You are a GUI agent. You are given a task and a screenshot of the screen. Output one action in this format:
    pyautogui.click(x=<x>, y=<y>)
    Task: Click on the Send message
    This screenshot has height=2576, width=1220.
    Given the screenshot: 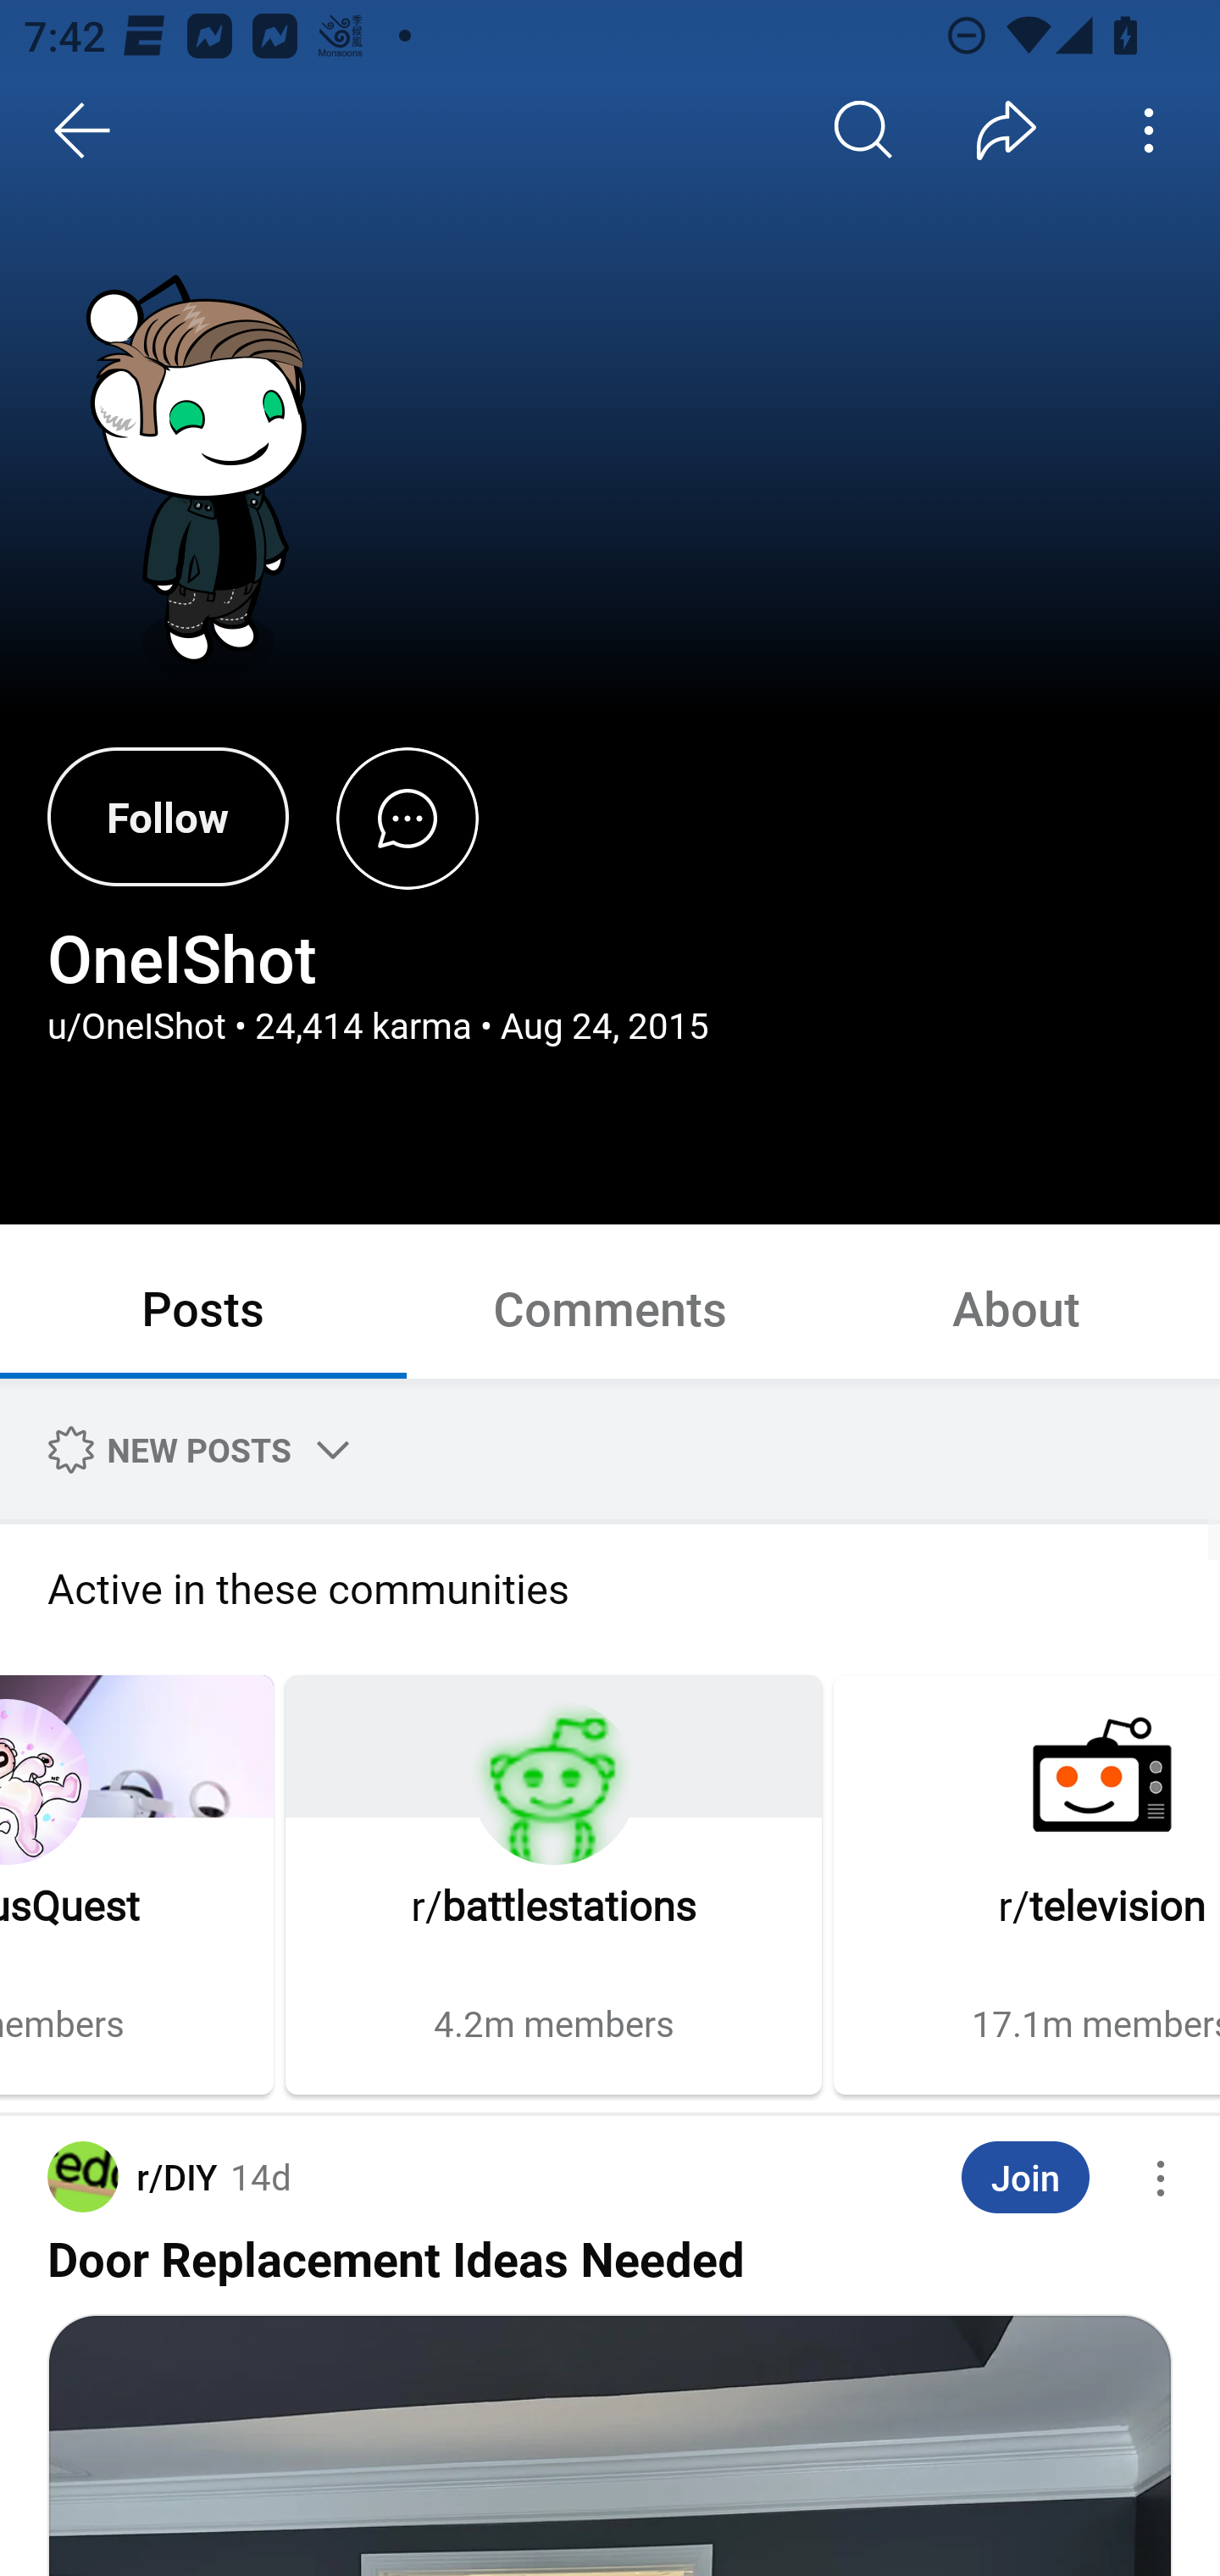 What is the action you would take?
    pyautogui.click(x=407, y=817)
    